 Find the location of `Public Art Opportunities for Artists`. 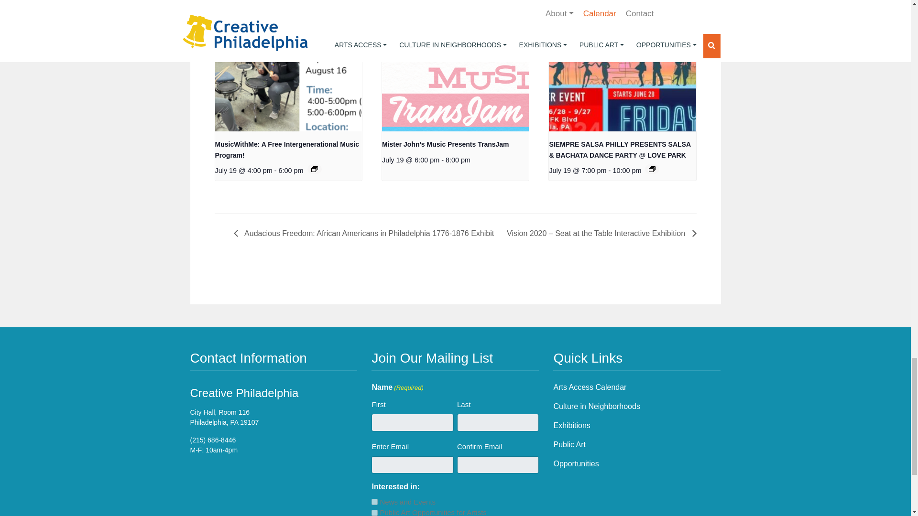

Public Art Opportunities for Artists is located at coordinates (374, 513).